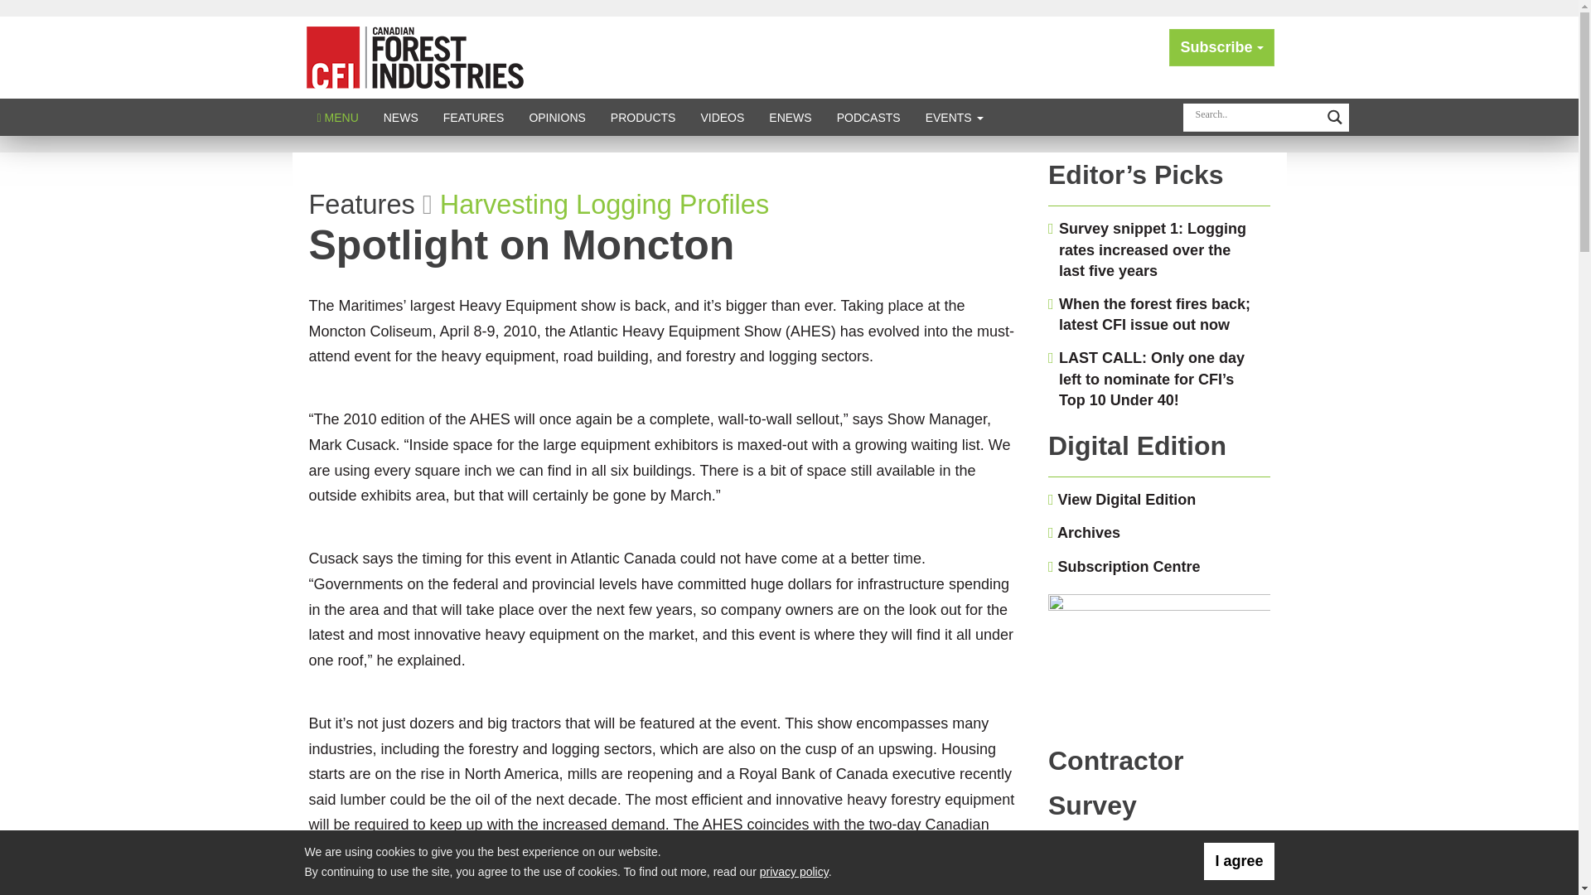 Image resolution: width=1591 pixels, height=895 pixels. What do you see at coordinates (791, 117) in the screenshot?
I see `ENEWS` at bounding box center [791, 117].